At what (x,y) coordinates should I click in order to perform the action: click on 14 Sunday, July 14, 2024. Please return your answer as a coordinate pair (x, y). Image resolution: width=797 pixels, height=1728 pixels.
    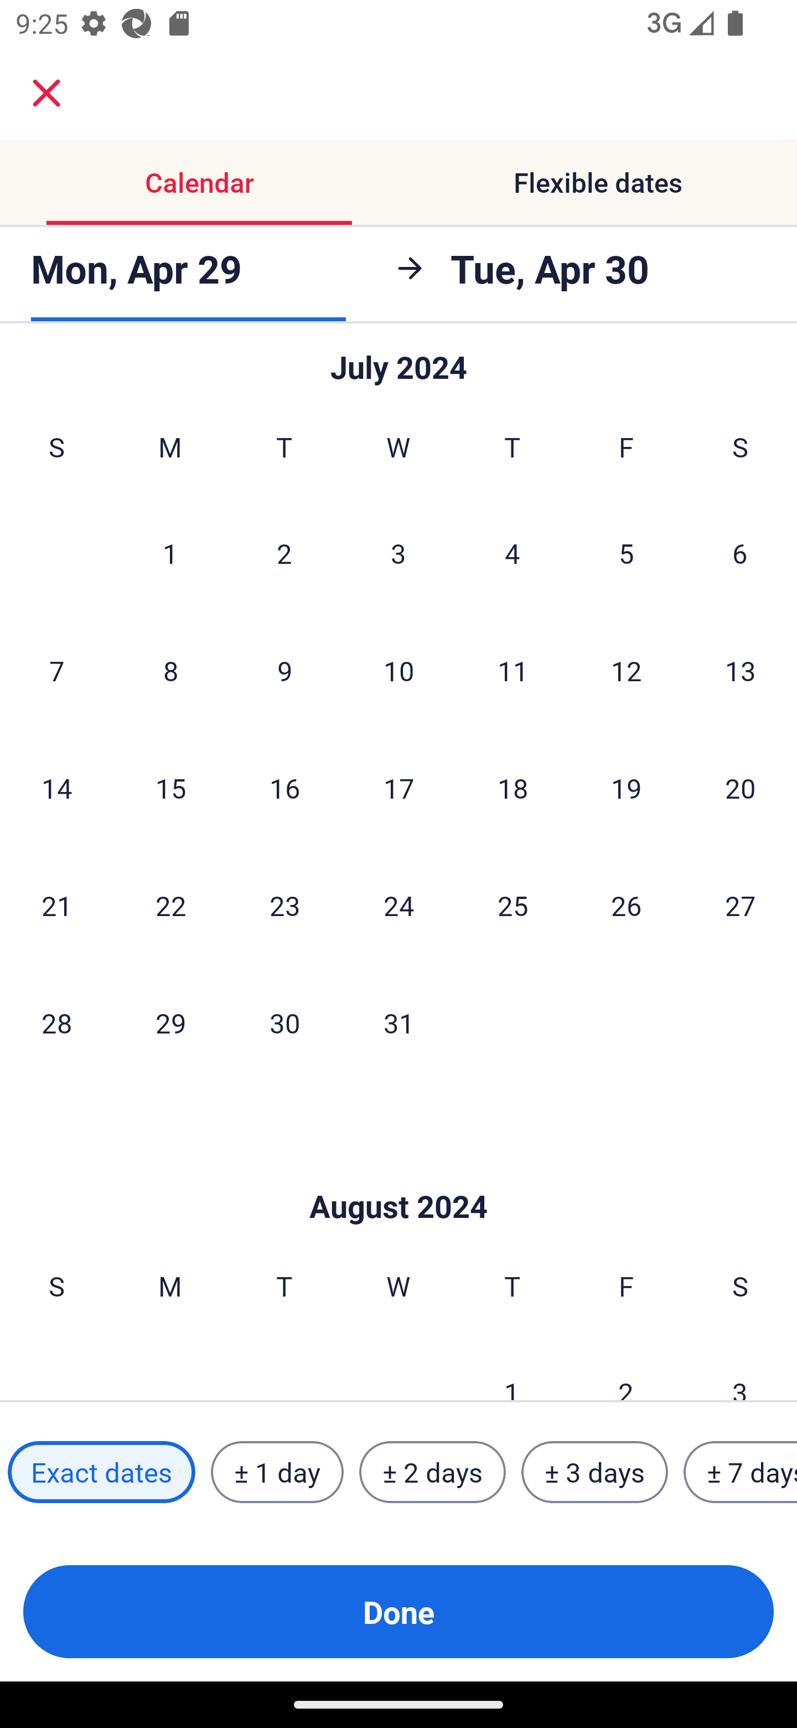
    Looking at the image, I should click on (56, 788).